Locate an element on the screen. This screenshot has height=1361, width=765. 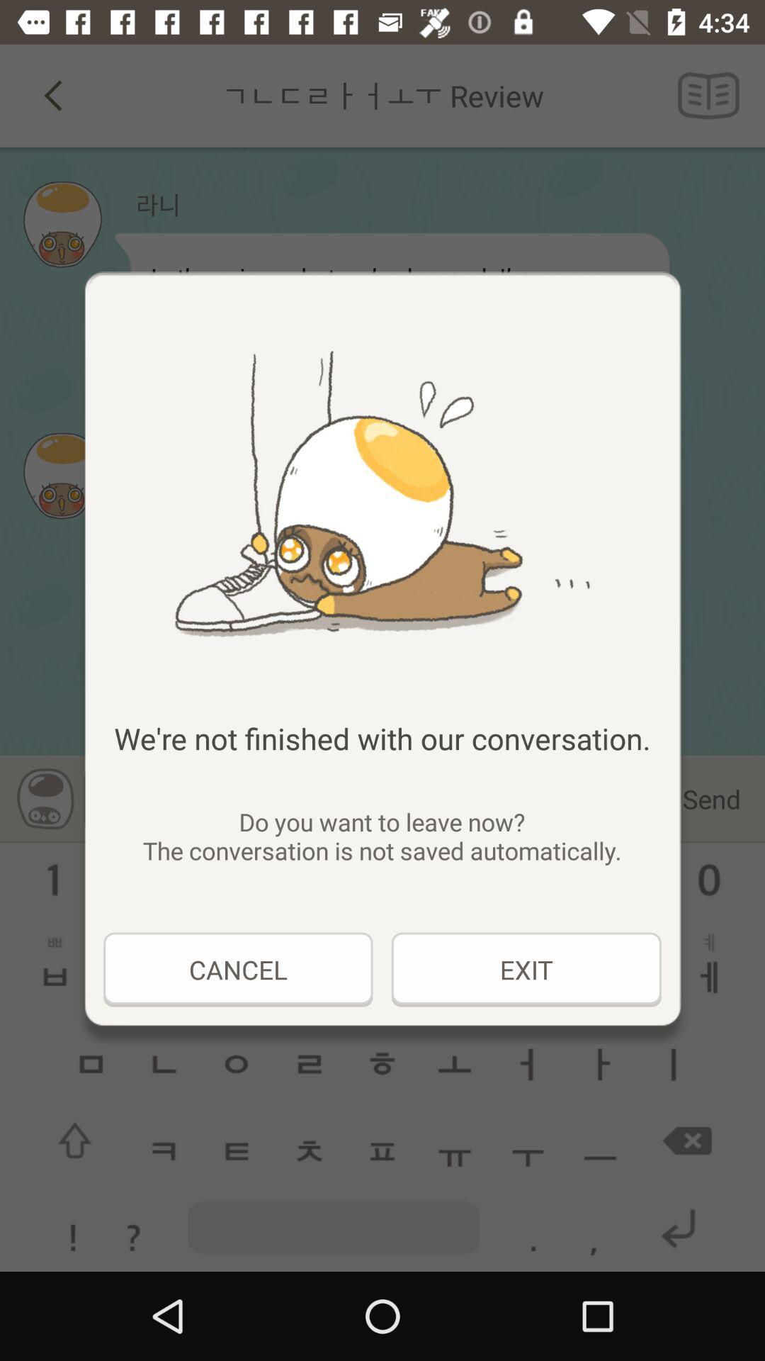
jump to the exit item is located at coordinates (526, 970).